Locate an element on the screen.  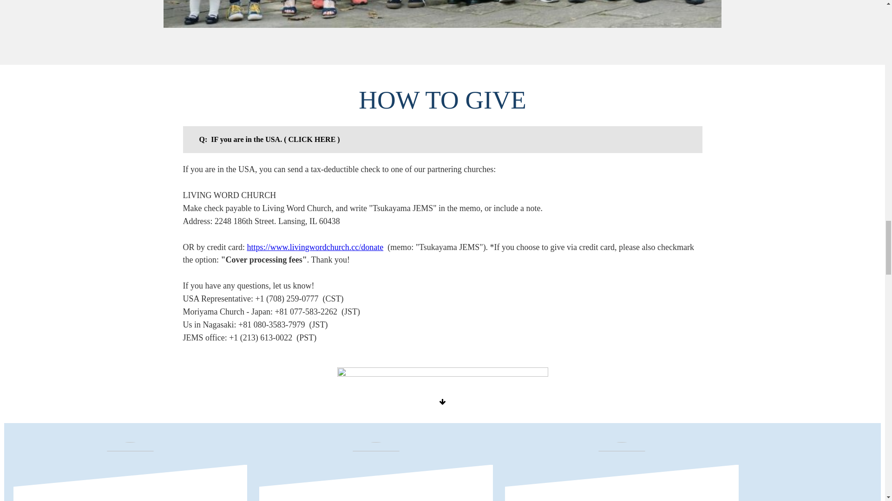
Screen Shot 2022-07-12 at 10.39.20 is located at coordinates (130, 471).